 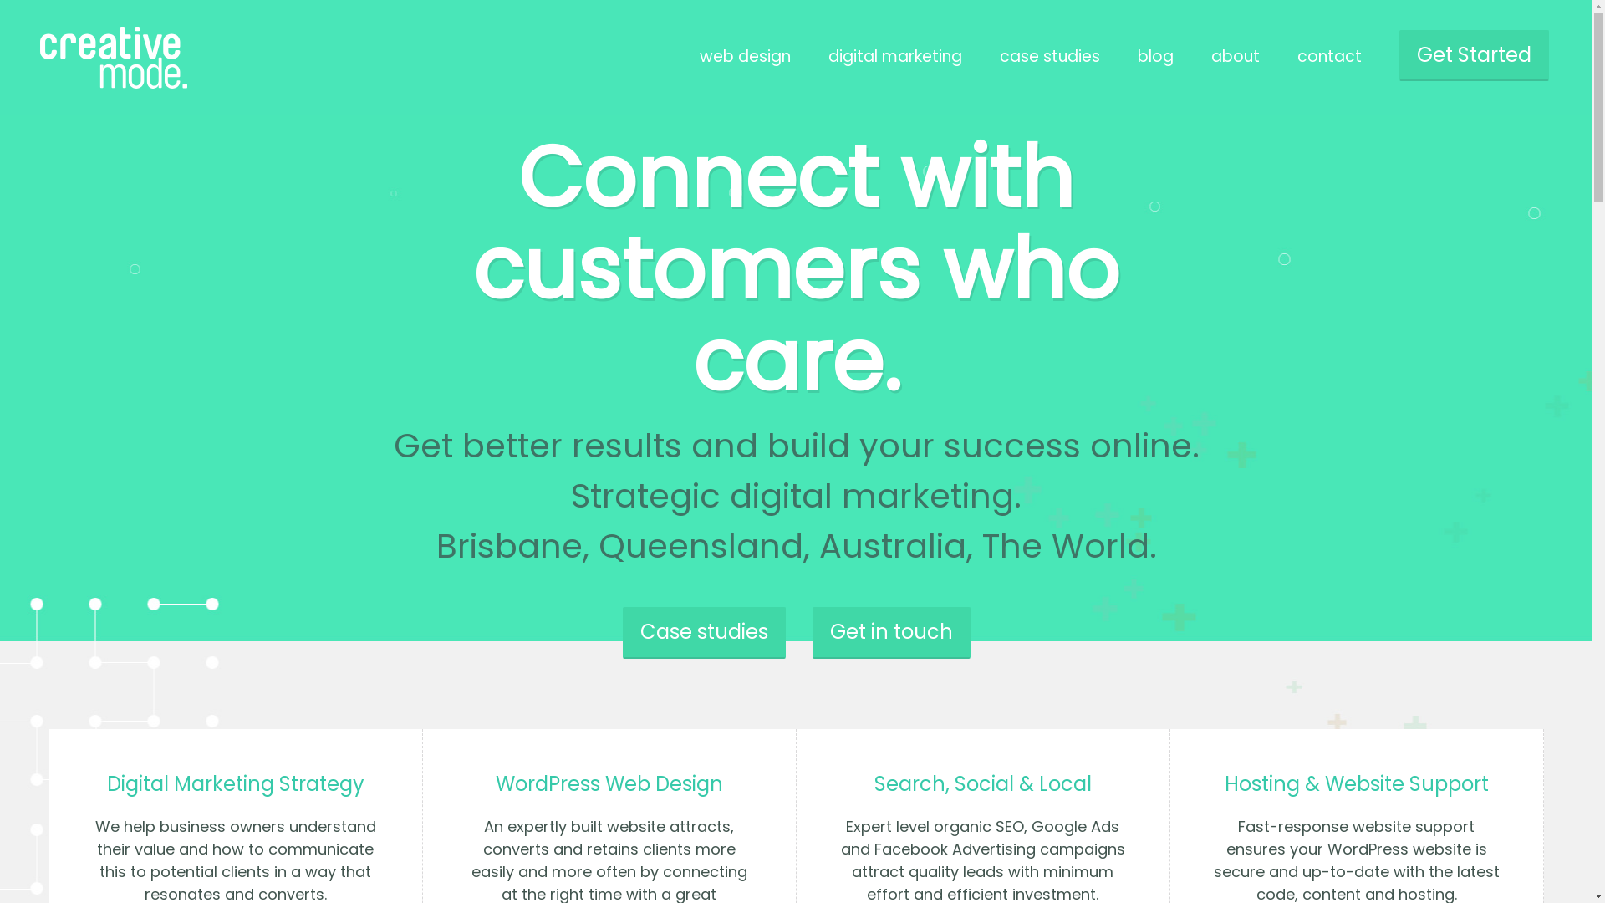 What do you see at coordinates (895, 57) in the screenshot?
I see `digital marketing` at bounding box center [895, 57].